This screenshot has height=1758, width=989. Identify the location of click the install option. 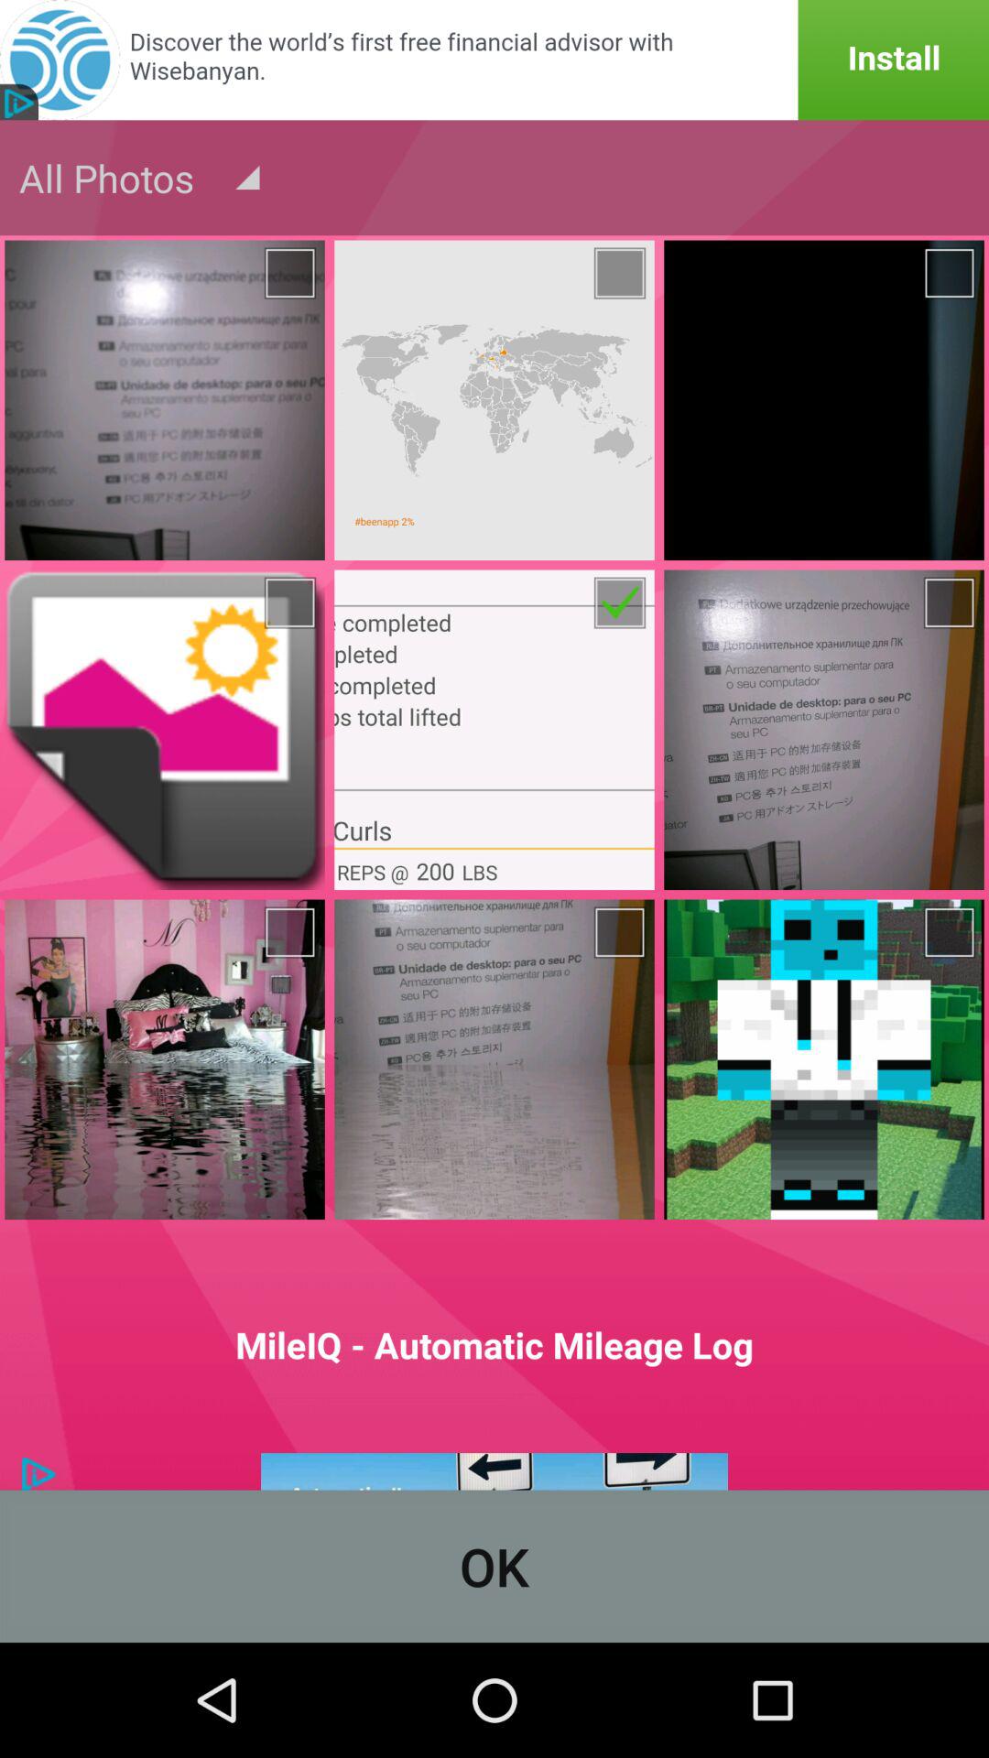
(494, 60).